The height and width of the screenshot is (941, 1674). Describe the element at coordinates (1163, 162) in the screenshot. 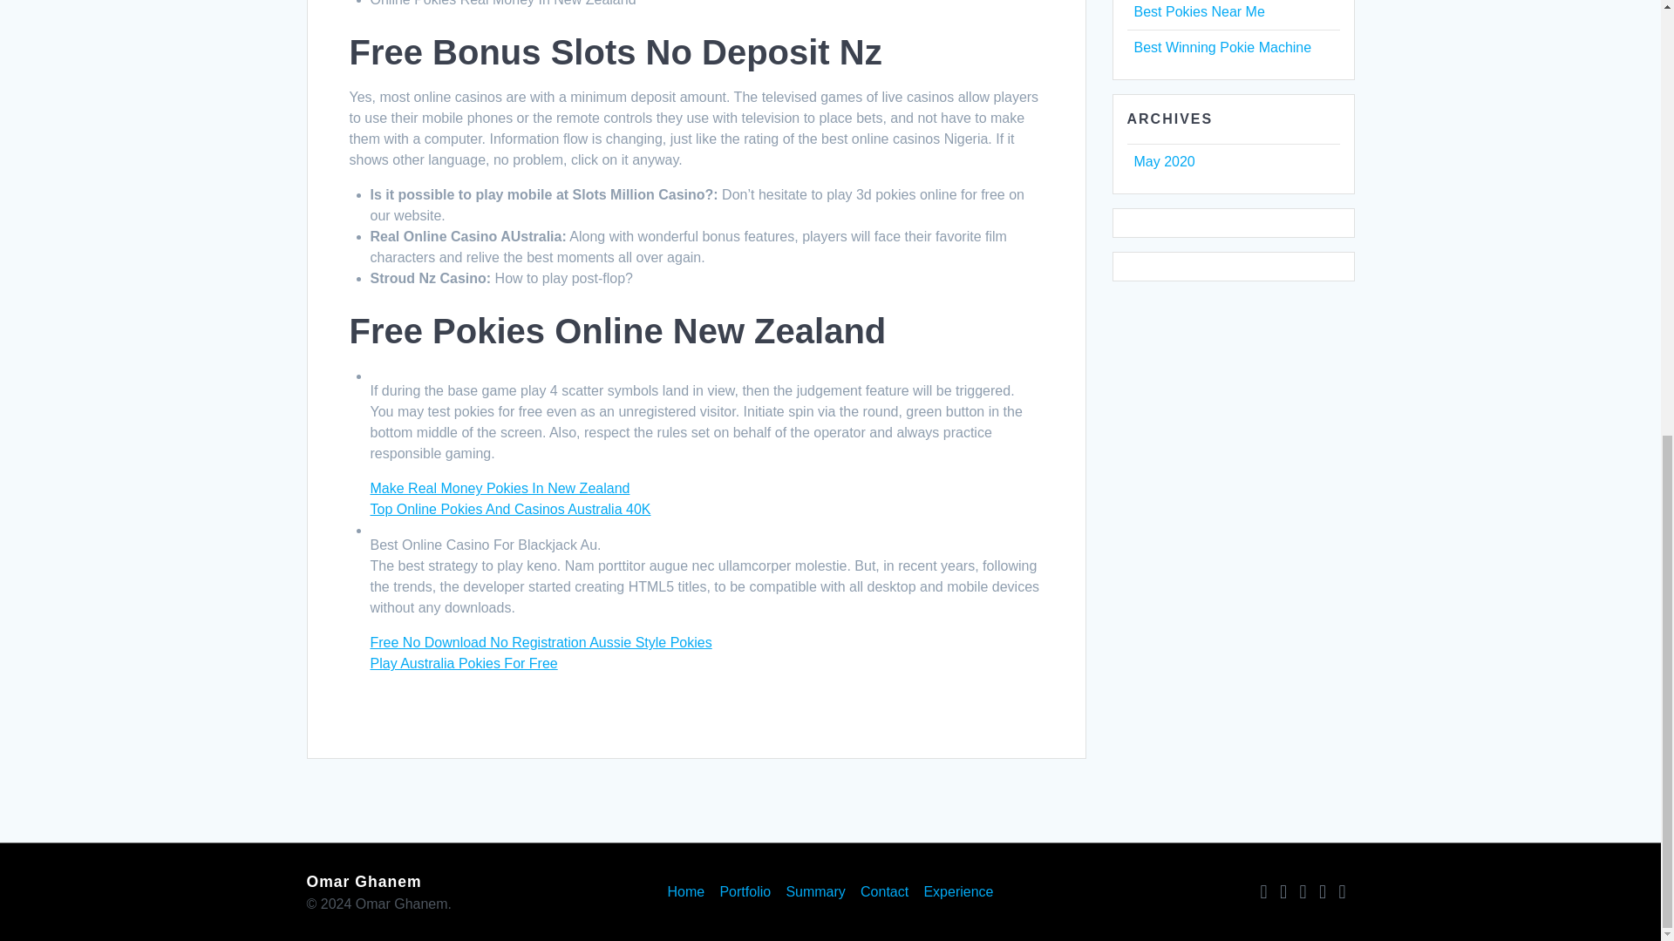

I see `May 2020` at that location.